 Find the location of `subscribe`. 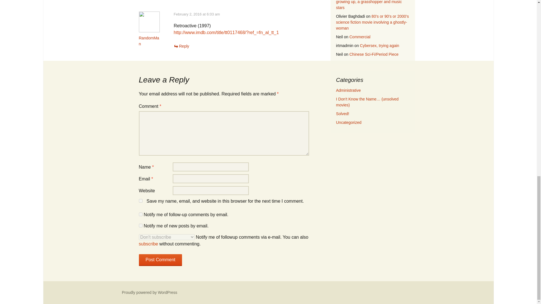

subscribe is located at coordinates (140, 225).